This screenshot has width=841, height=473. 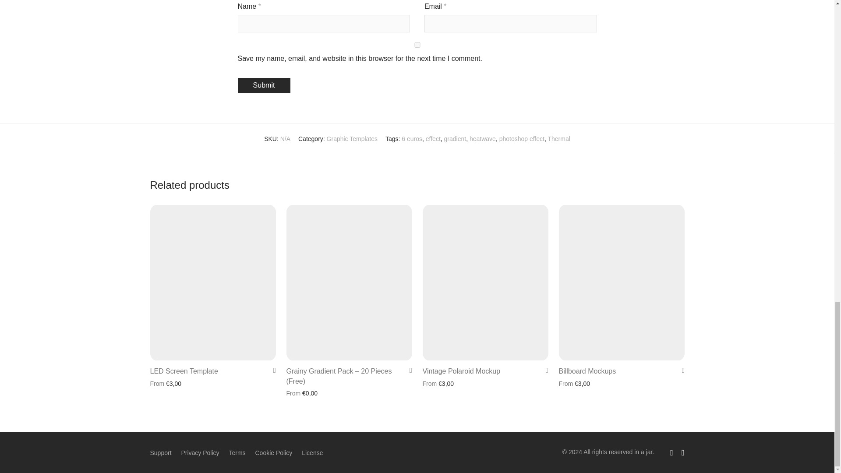 What do you see at coordinates (544, 371) in the screenshot?
I see `Add to Wishlist` at bounding box center [544, 371].